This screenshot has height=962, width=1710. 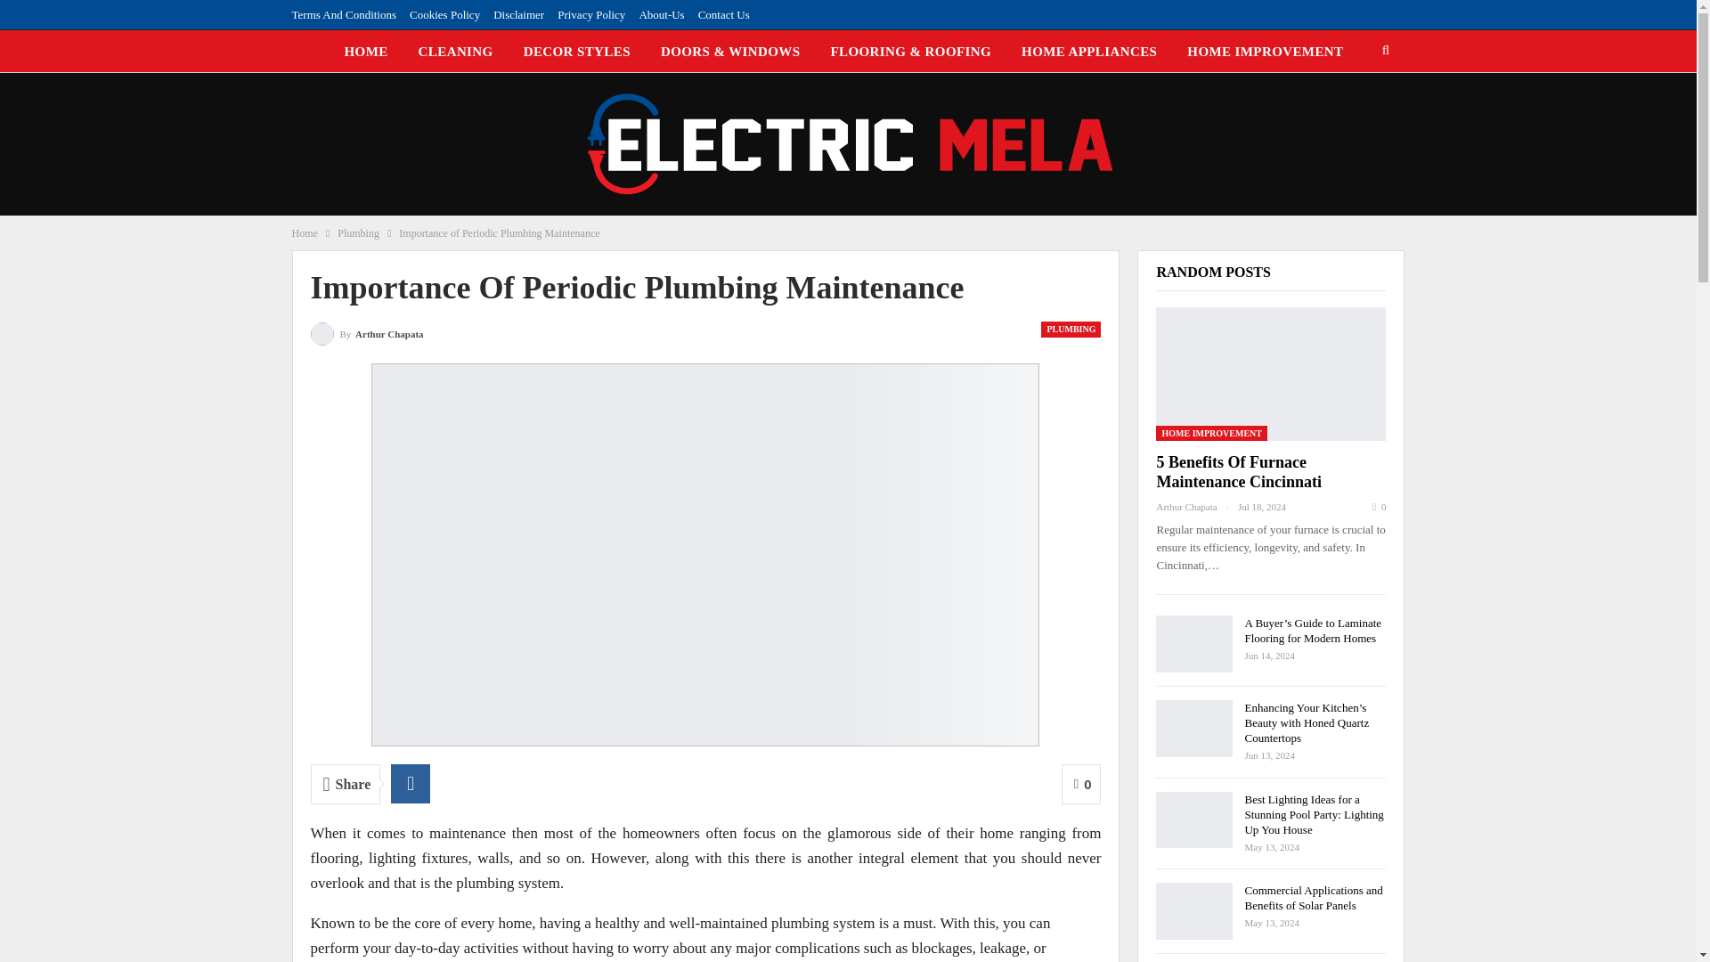 What do you see at coordinates (365, 331) in the screenshot?
I see `Browse Author Articles` at bounding box center [365, 331].